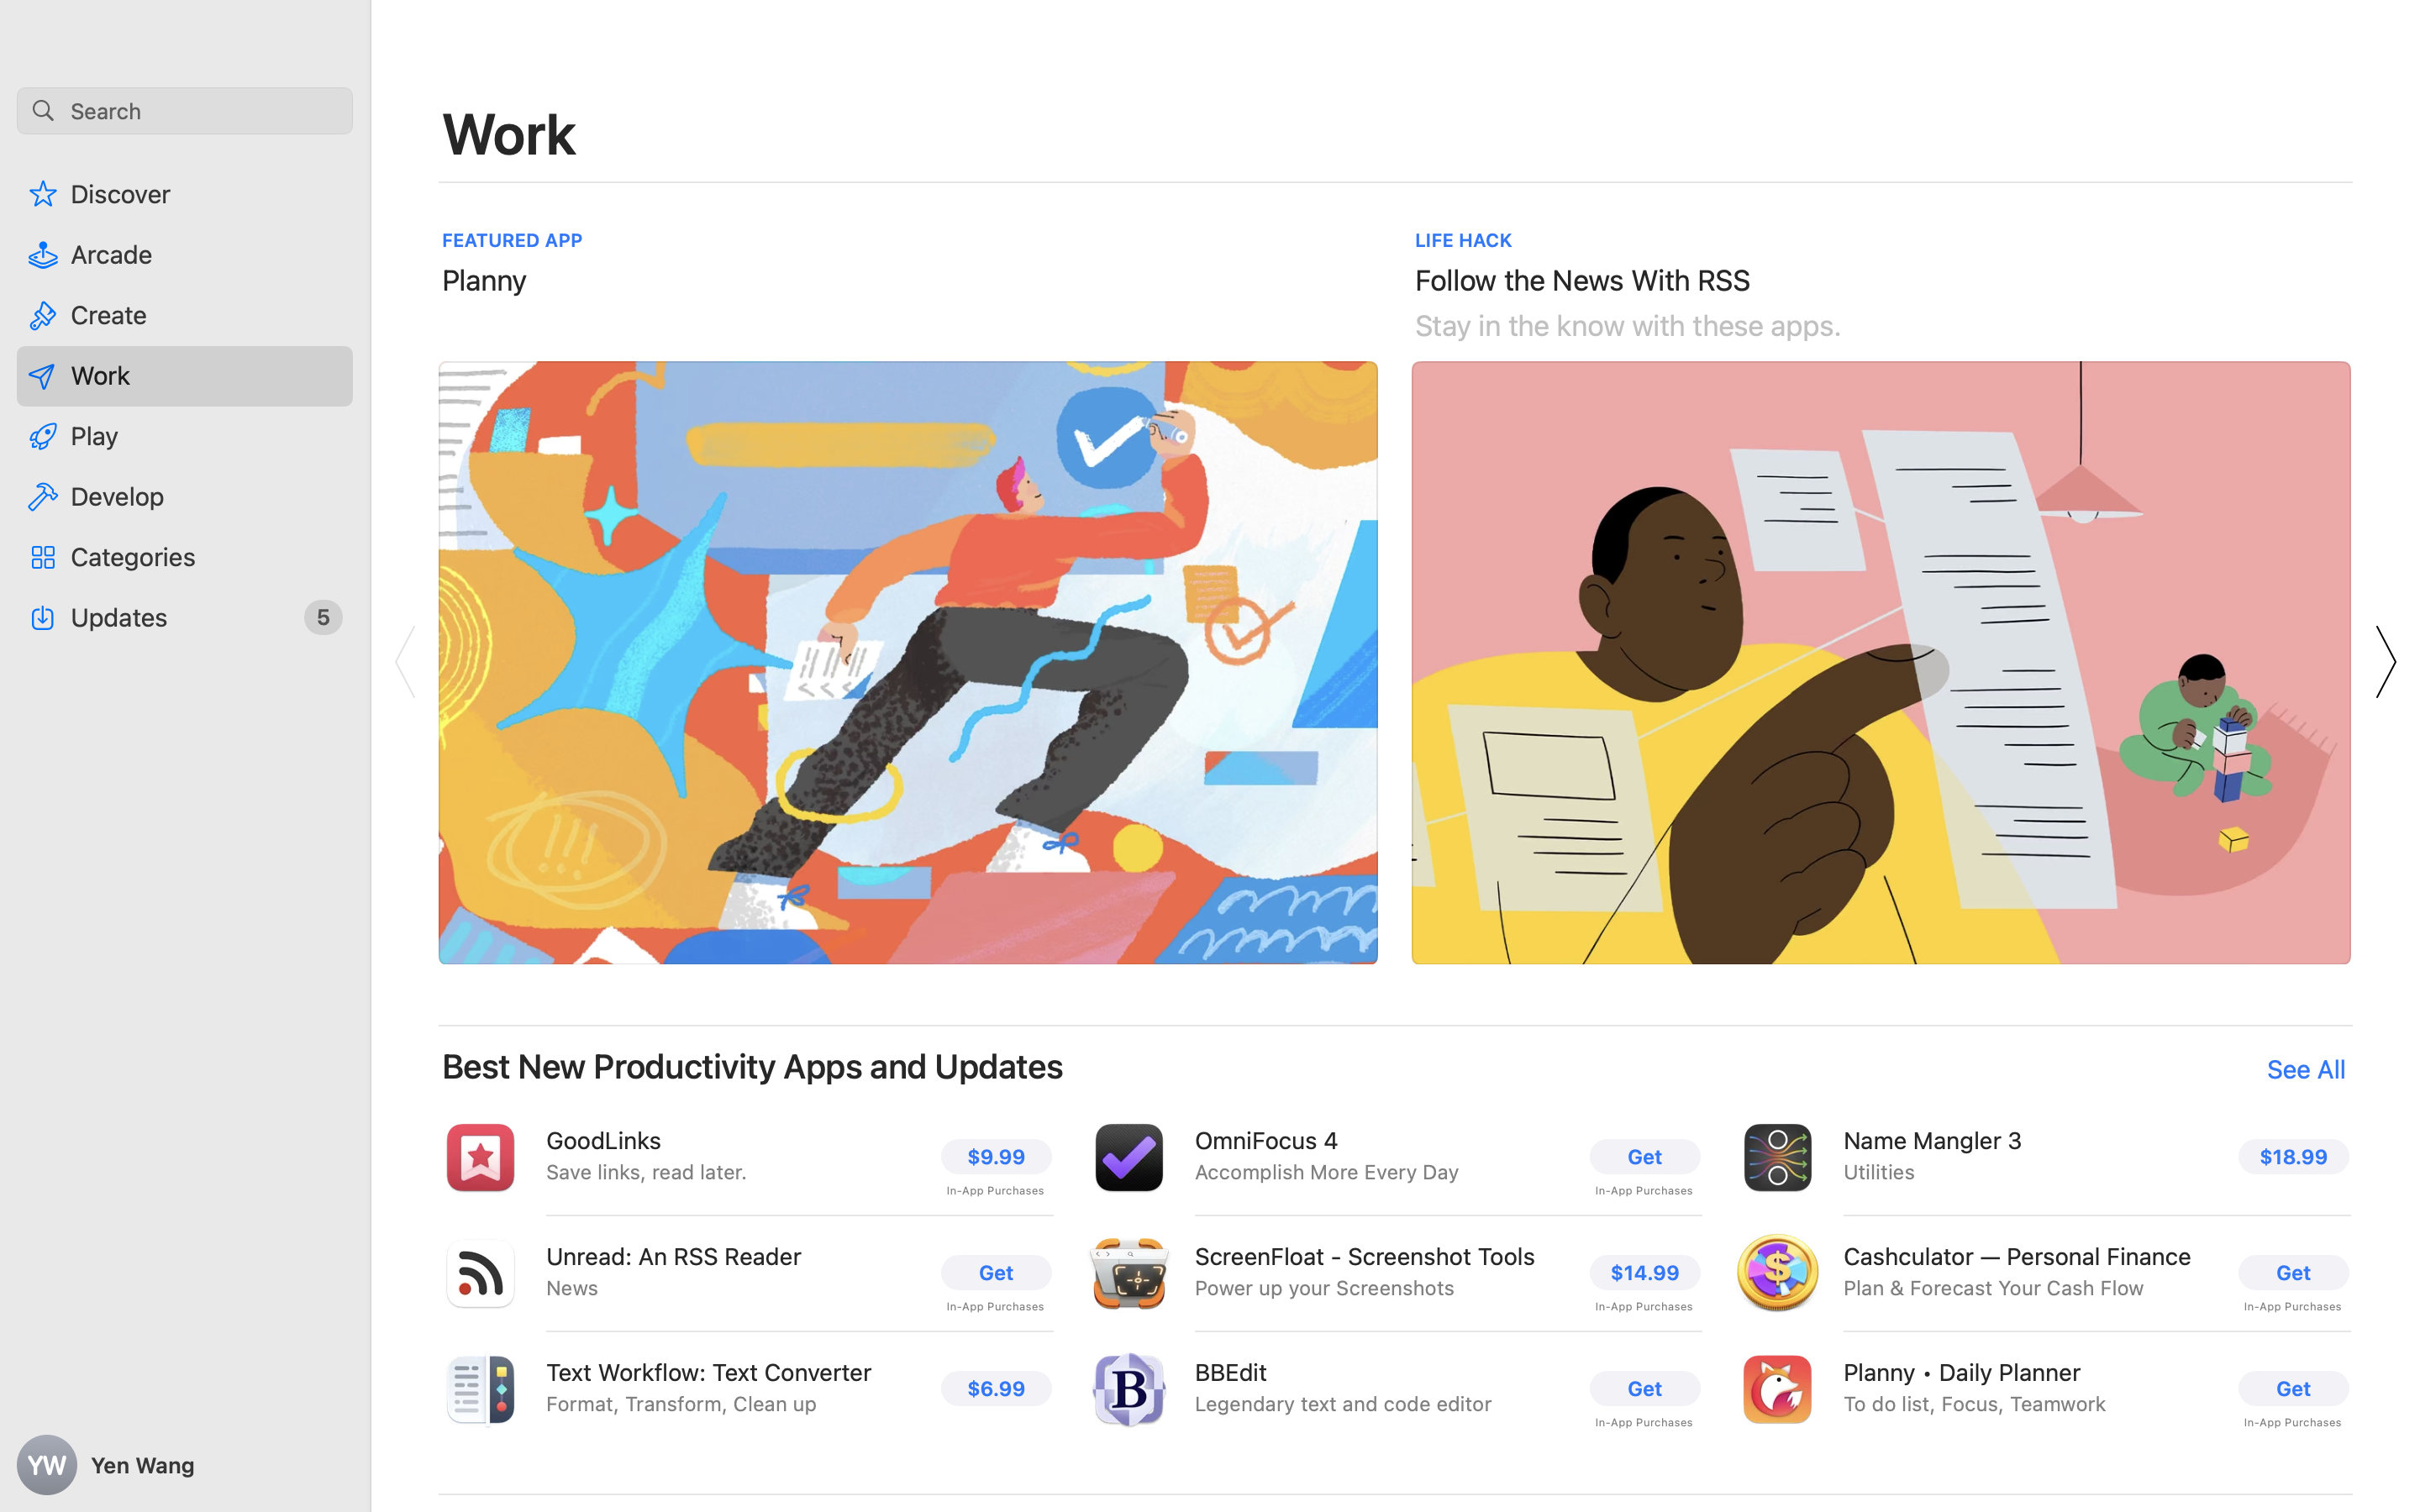 This screenshot has width=2420, height=1512. What do you see at coordinates (185, 1465) in the screenshot?
I see `Yen Wang` at bounding box center [185, 1465].